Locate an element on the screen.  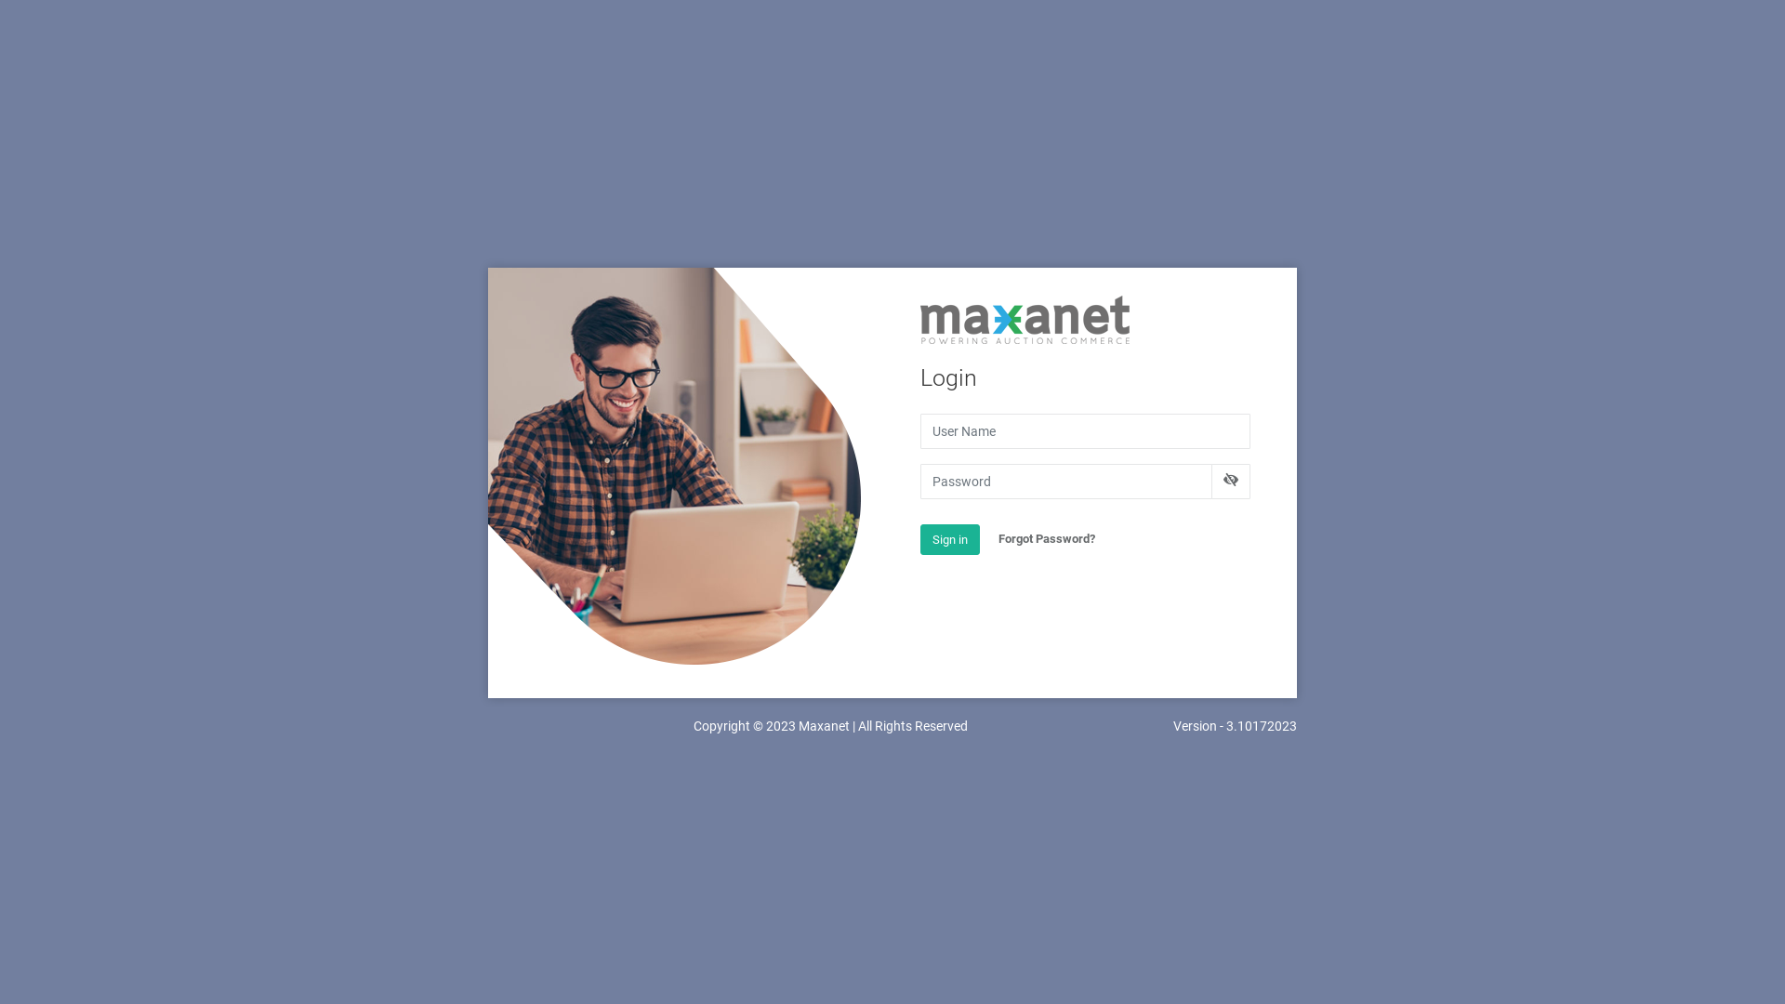
Maxanet - Powering Auction Commerce is located at coordinates (1025, 320).